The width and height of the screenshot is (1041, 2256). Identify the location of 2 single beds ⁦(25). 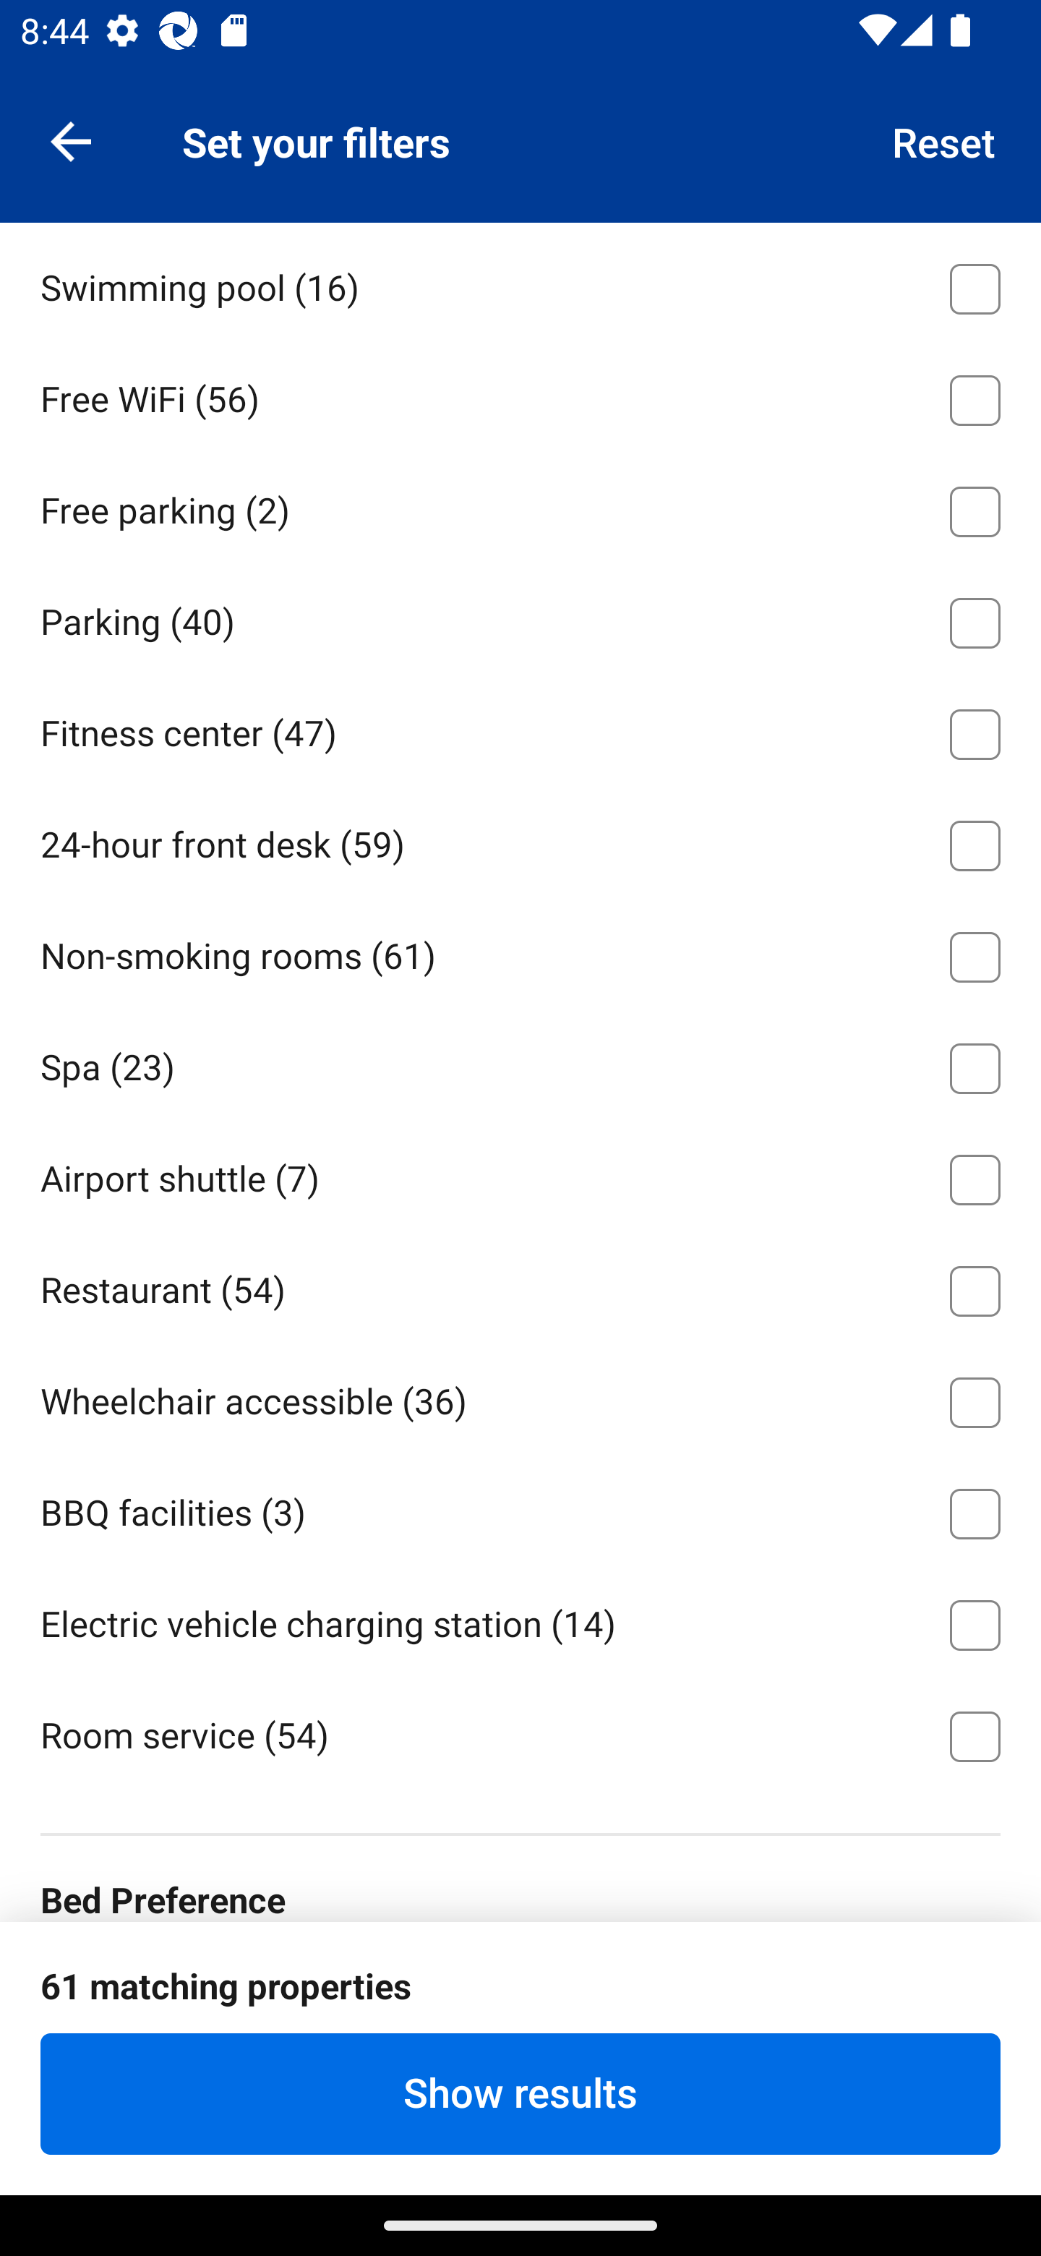
(520, 1997).